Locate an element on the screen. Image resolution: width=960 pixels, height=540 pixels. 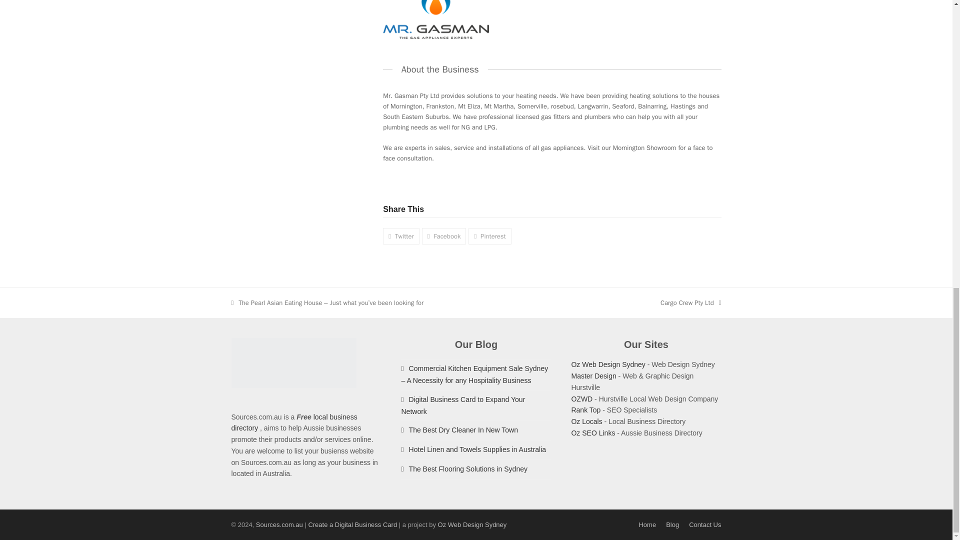
australian business directory is located at coordinates (586, 421).